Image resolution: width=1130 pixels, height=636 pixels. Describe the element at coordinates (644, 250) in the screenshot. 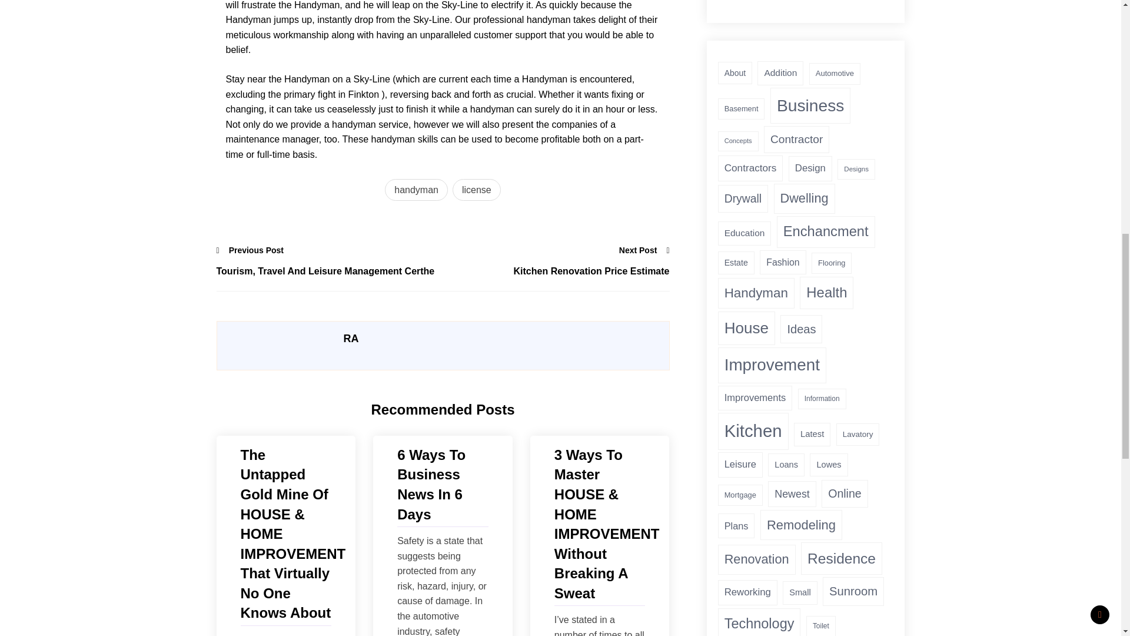

I see `Next Post` at that location.